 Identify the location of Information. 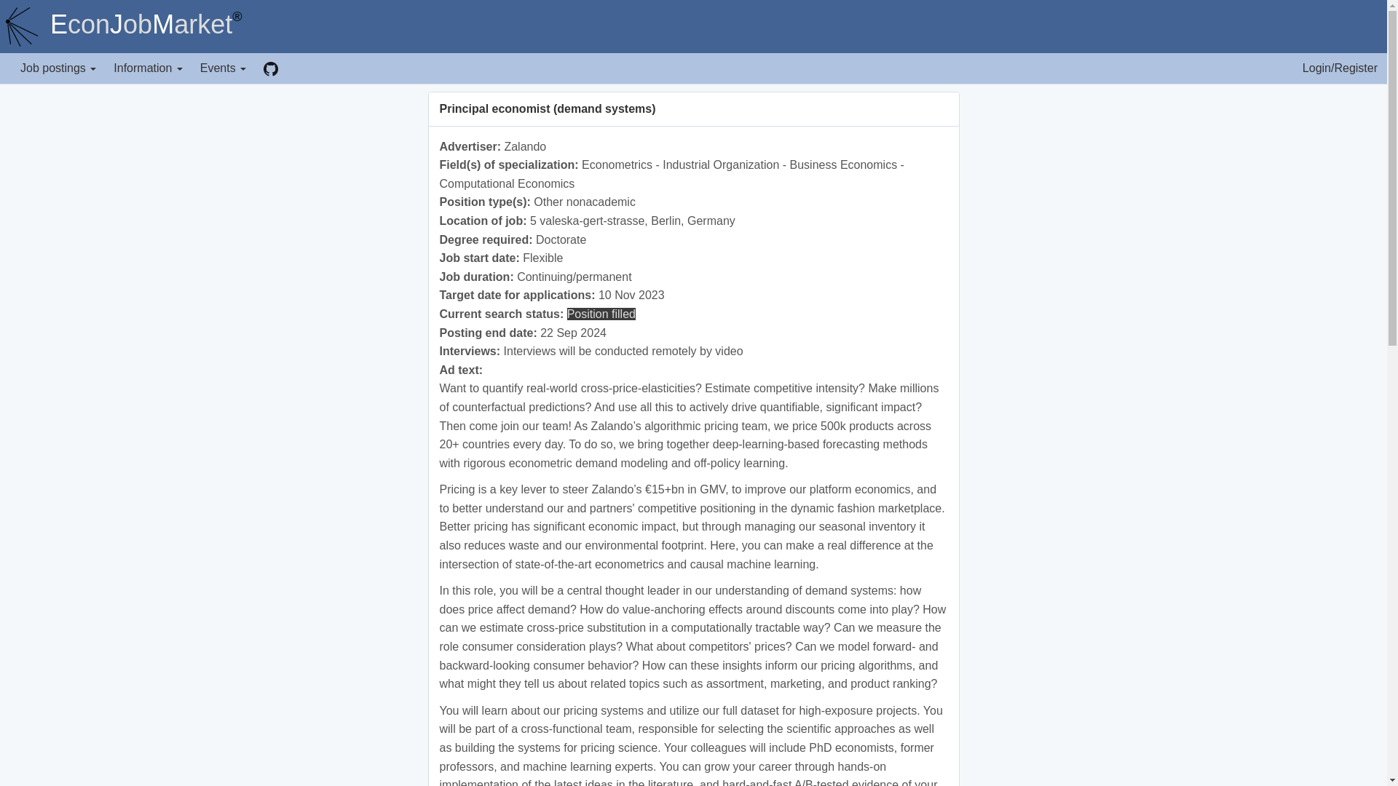
(147, 68).